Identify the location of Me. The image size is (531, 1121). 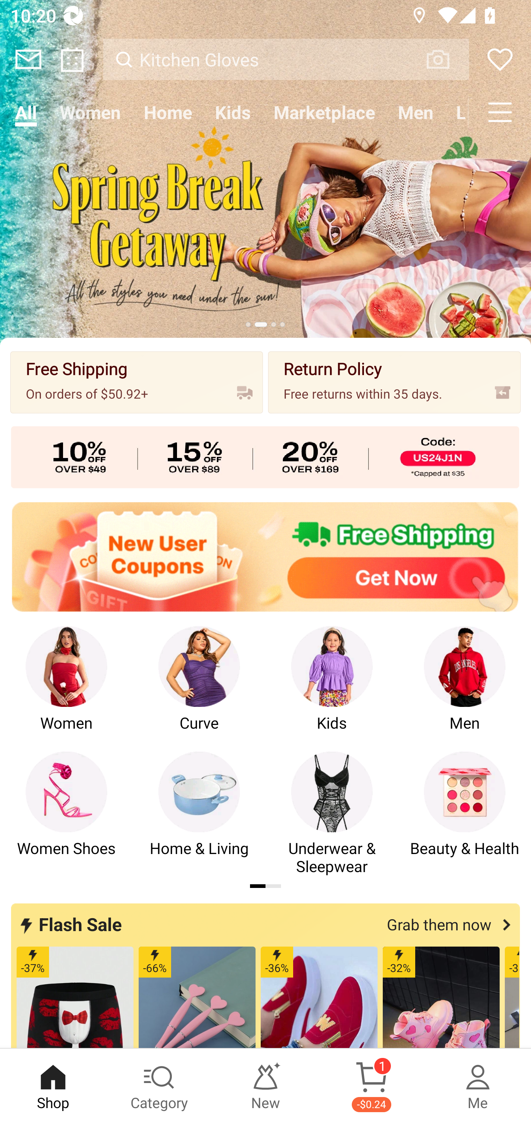
(478, 1085).